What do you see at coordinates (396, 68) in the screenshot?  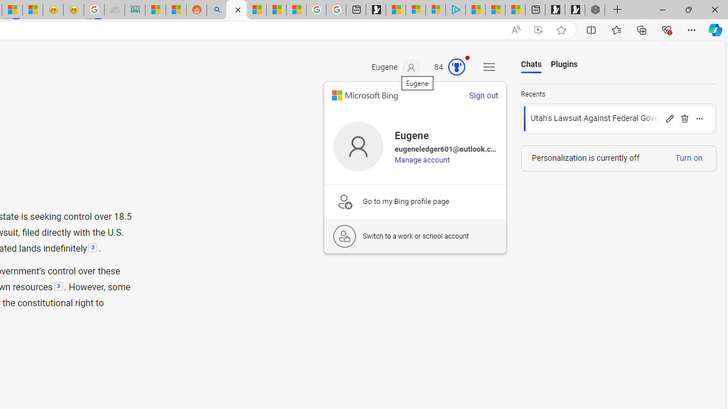 I see `Eugene` at bounding box center [396, 68].